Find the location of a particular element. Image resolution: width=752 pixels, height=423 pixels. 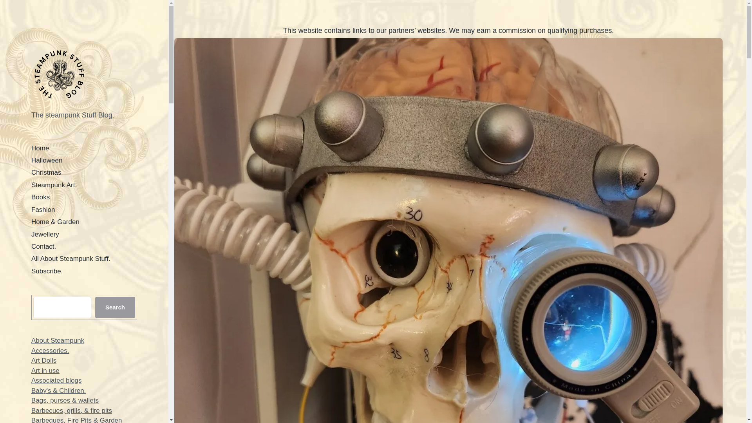

Associated blogs is located at coordinates (56, 380).